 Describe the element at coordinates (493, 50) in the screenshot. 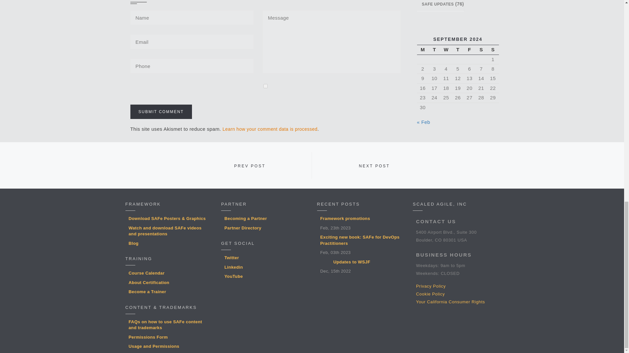

I see `Sunday` at that location.